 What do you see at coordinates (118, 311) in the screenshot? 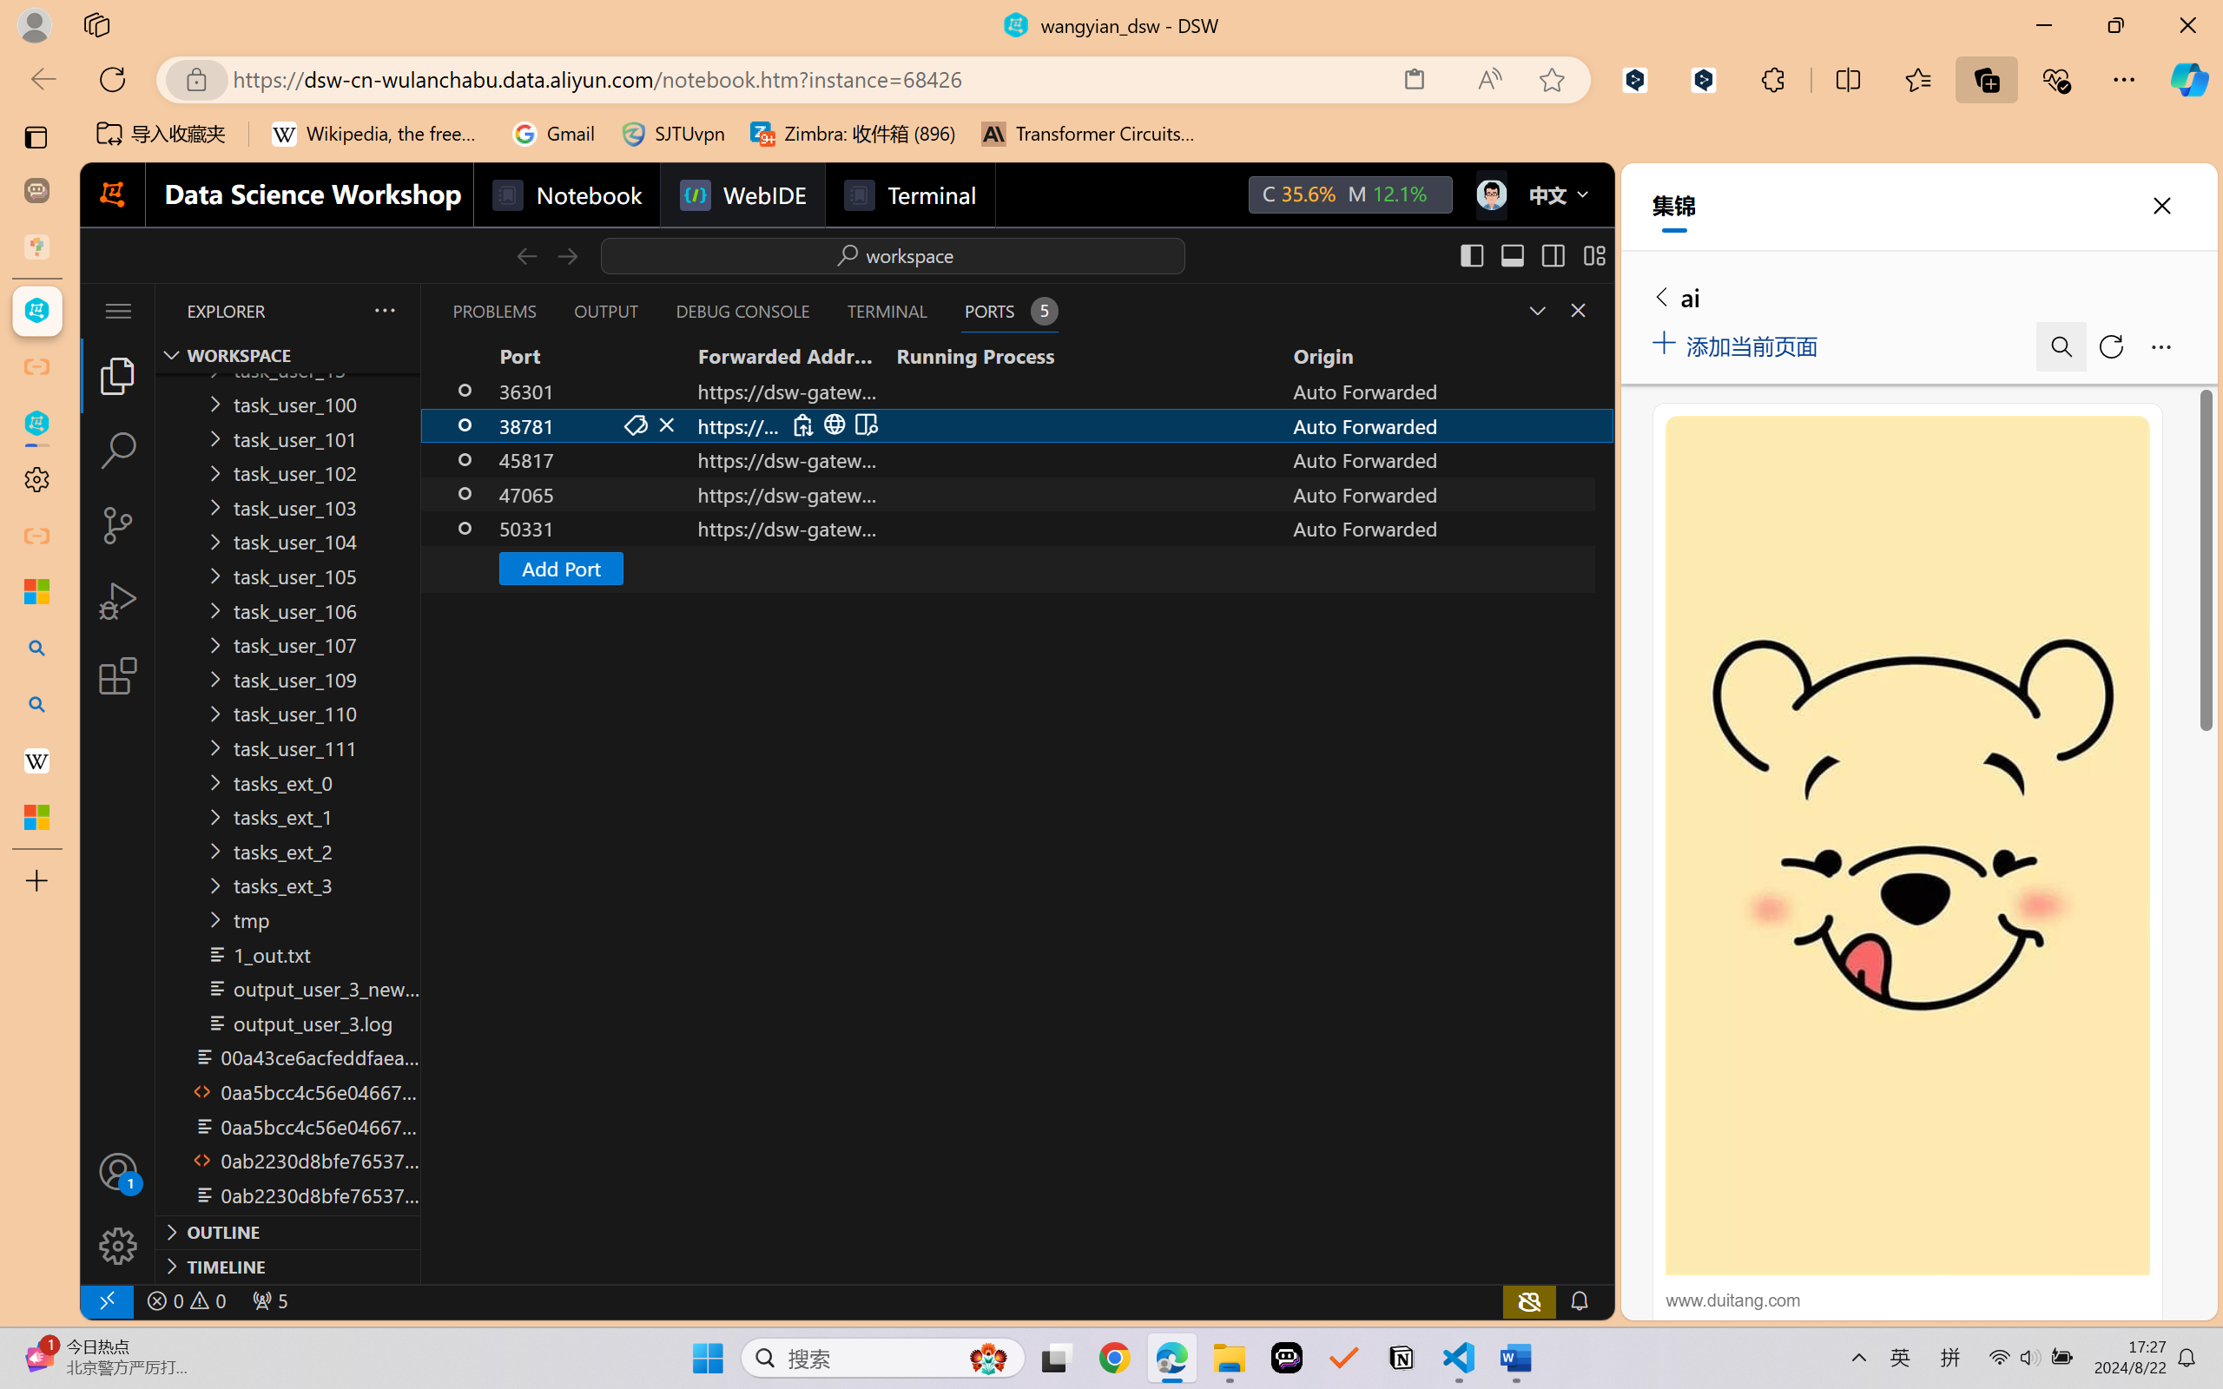
I see `Class: menubar compact overflow-menu-only` at bounding box center [118, 311].